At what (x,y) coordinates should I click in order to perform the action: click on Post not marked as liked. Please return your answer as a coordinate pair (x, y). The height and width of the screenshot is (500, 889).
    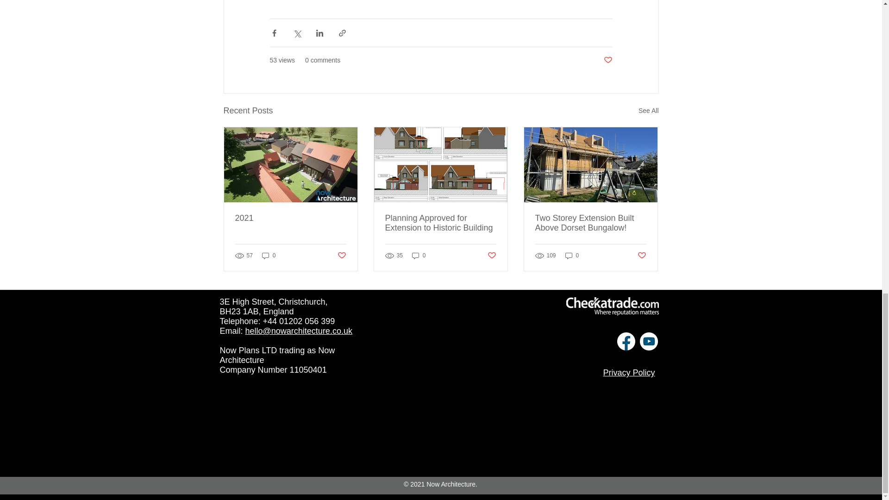
    Looking at the image, I should click on (642, 256).